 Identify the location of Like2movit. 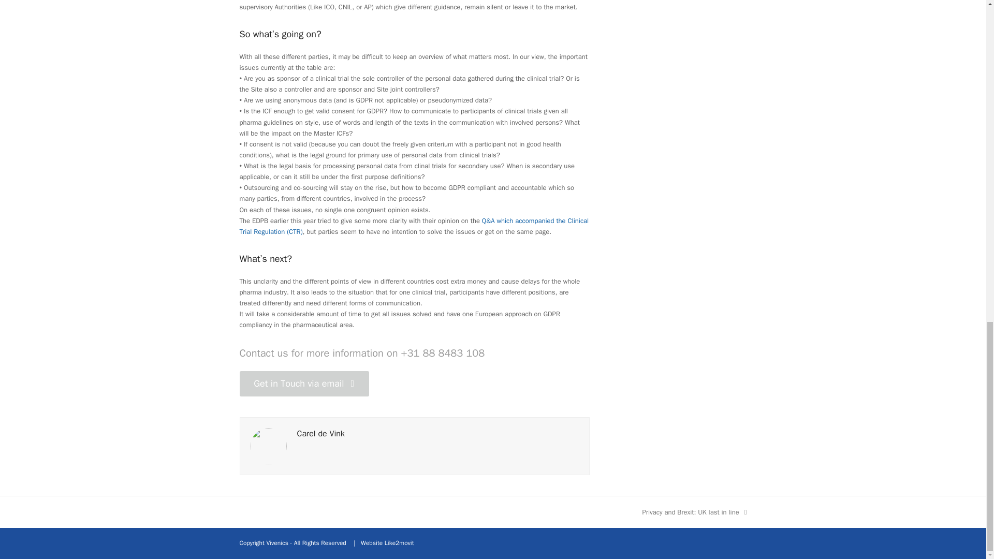
(304, 384).